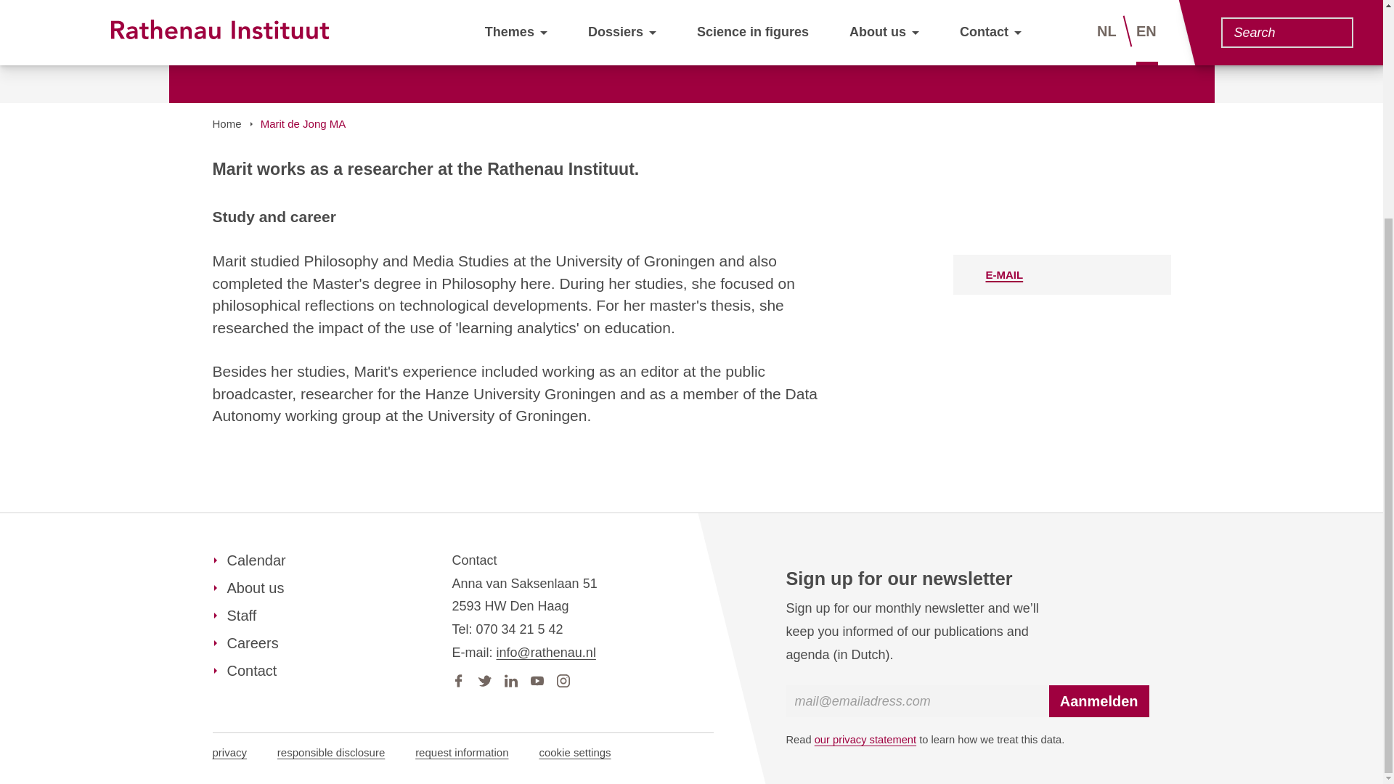  What do you see at coordinates (248, 588) in the screenshot?
I see `About us` at bounding box center [248, 588].